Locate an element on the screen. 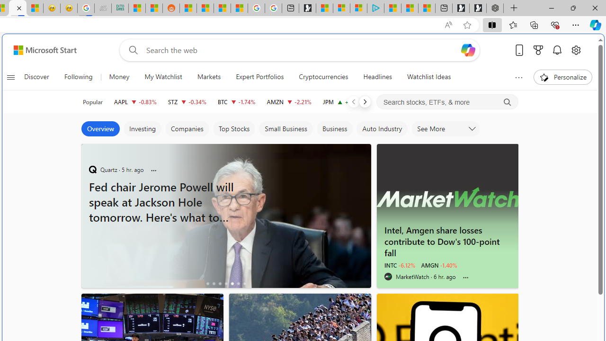 The width and height of the screenshot is (606, 341). INTC -6.12% is located at coordinates (400, 265).